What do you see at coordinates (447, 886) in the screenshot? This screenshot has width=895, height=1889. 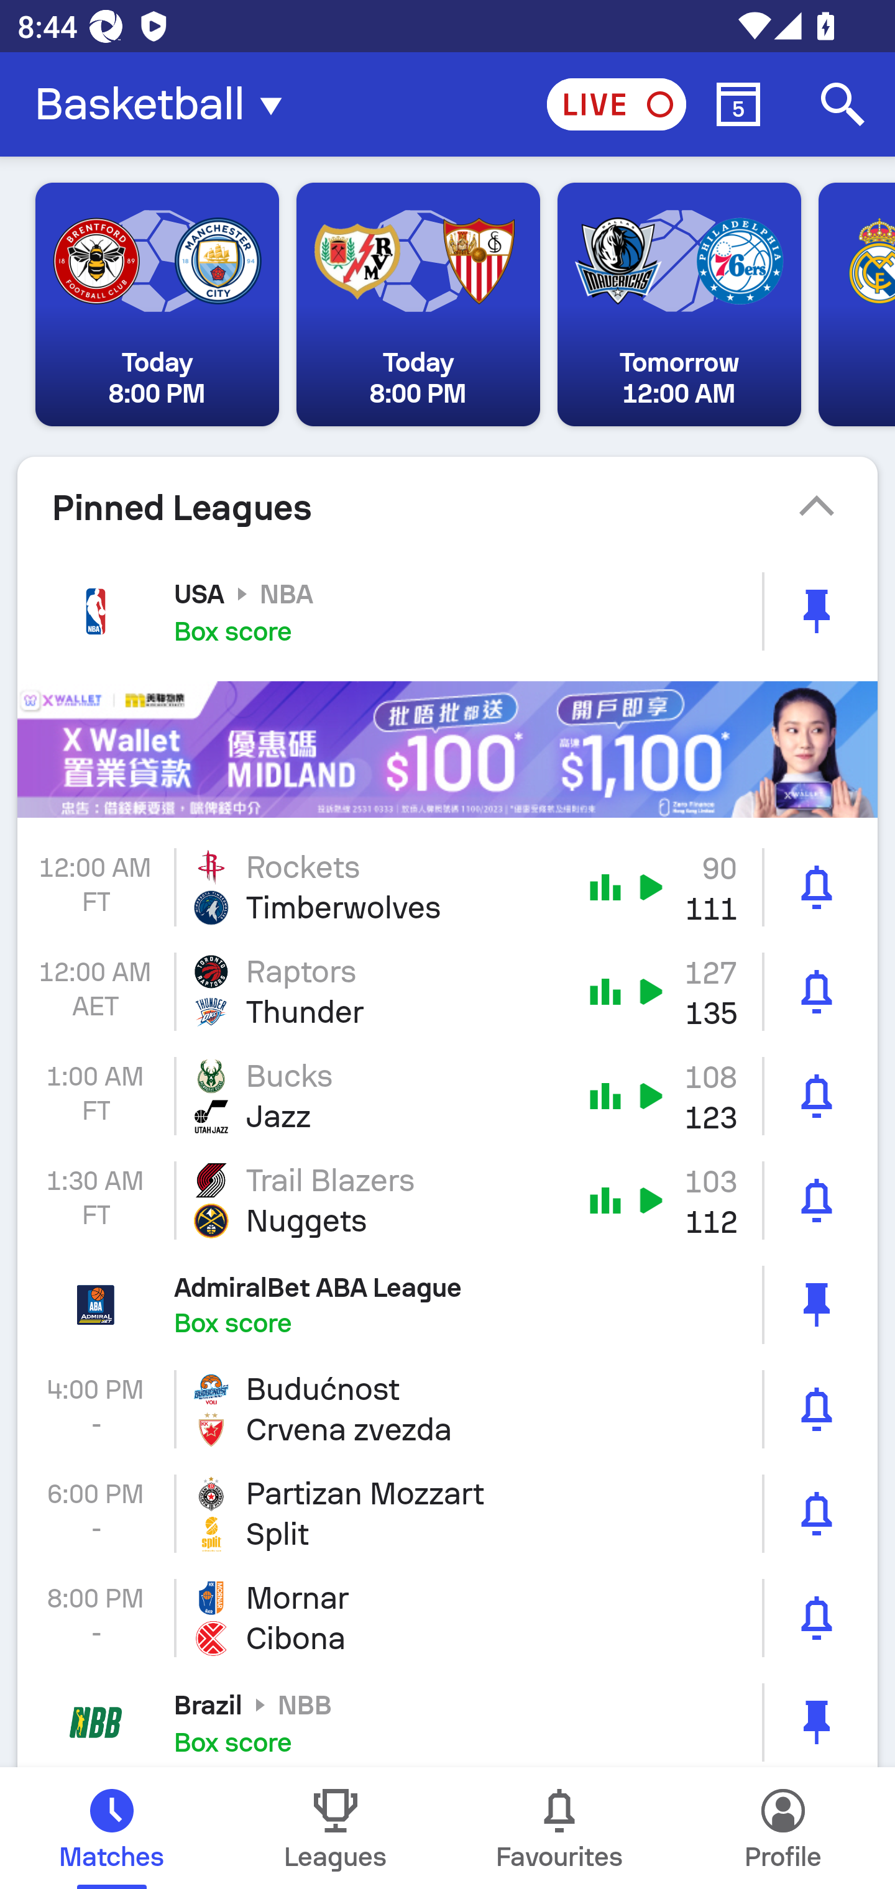 I see `12:00 AM FT Rockets Timberwolves 111 90` at bounding box center [447, 886].